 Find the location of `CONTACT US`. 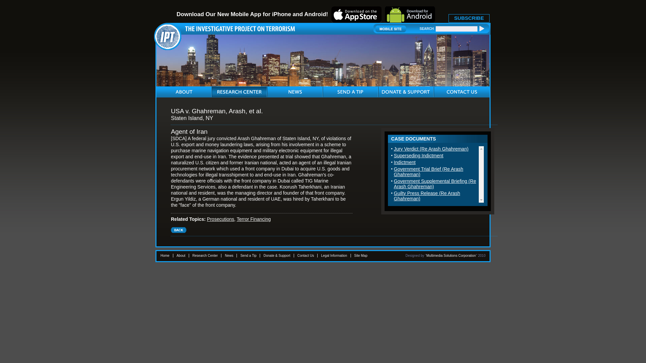

CONTACT US is located at coordinates (462, 92).